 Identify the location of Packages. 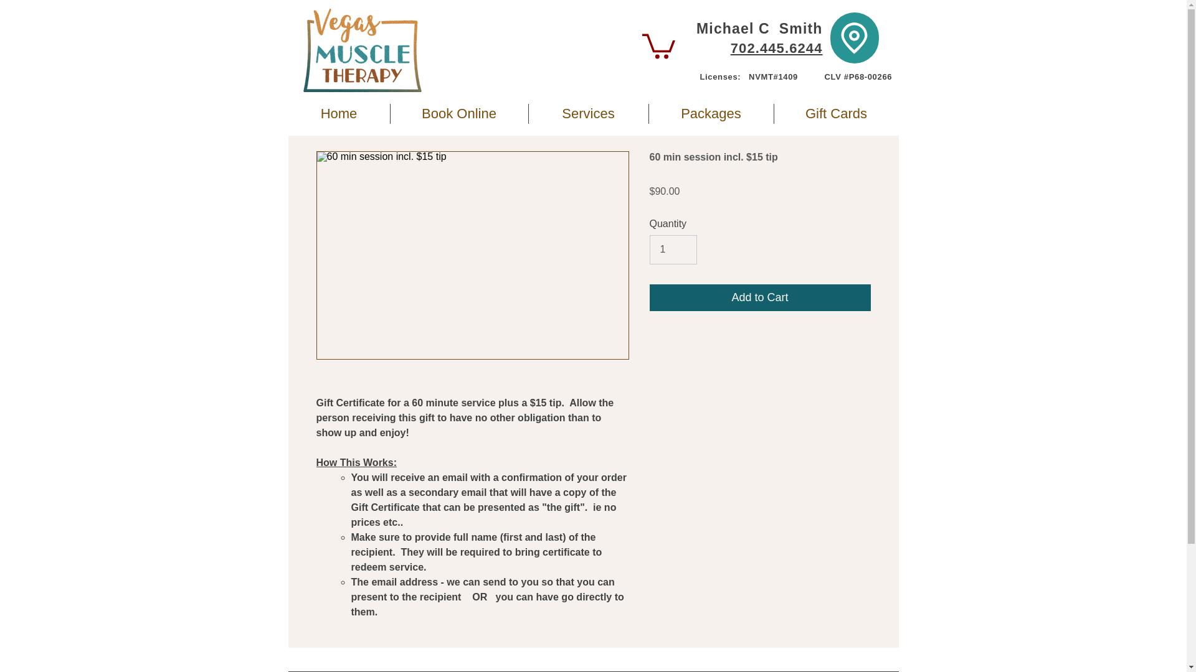
(711, 113).